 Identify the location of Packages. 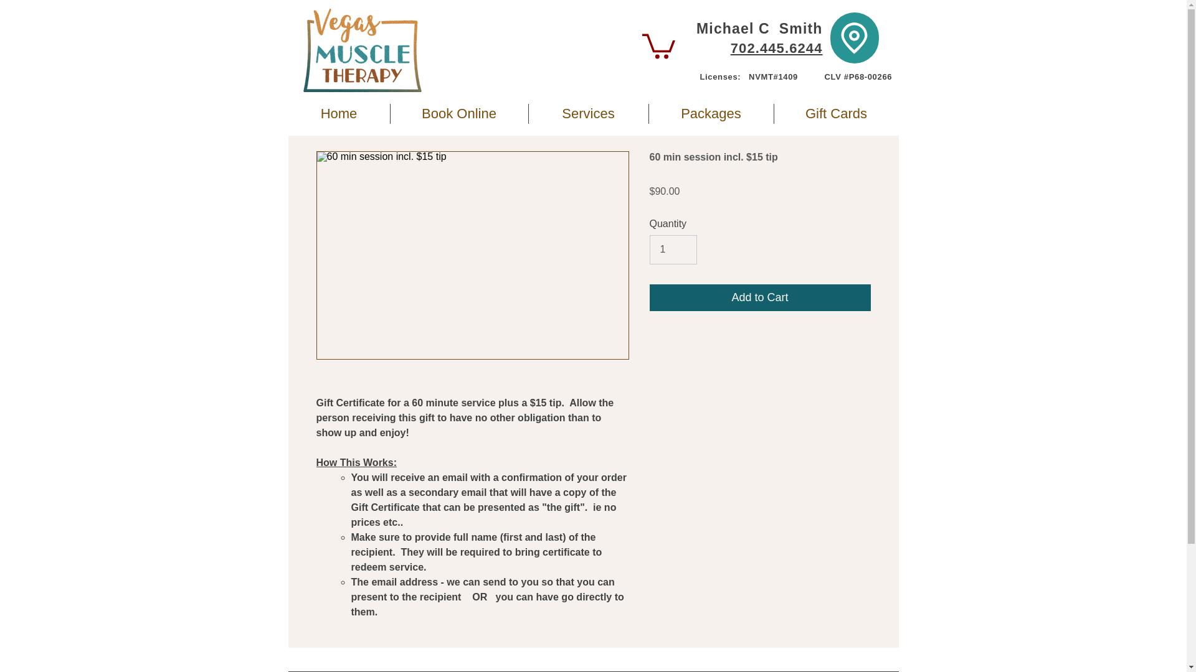
(711, 113).